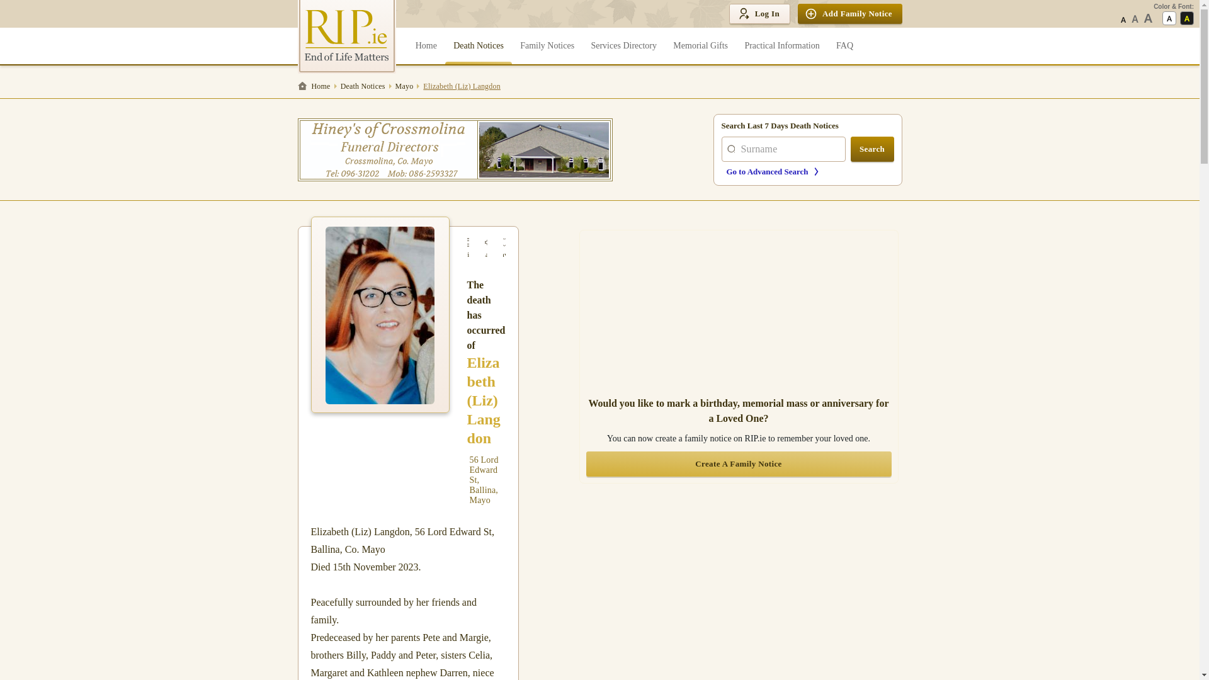 The width and height of the screenshot is (1209, 680). What do you see at coordinates (547, 45) in the screenshot?
I see `Family Notices` at bounding box center [547, 45].